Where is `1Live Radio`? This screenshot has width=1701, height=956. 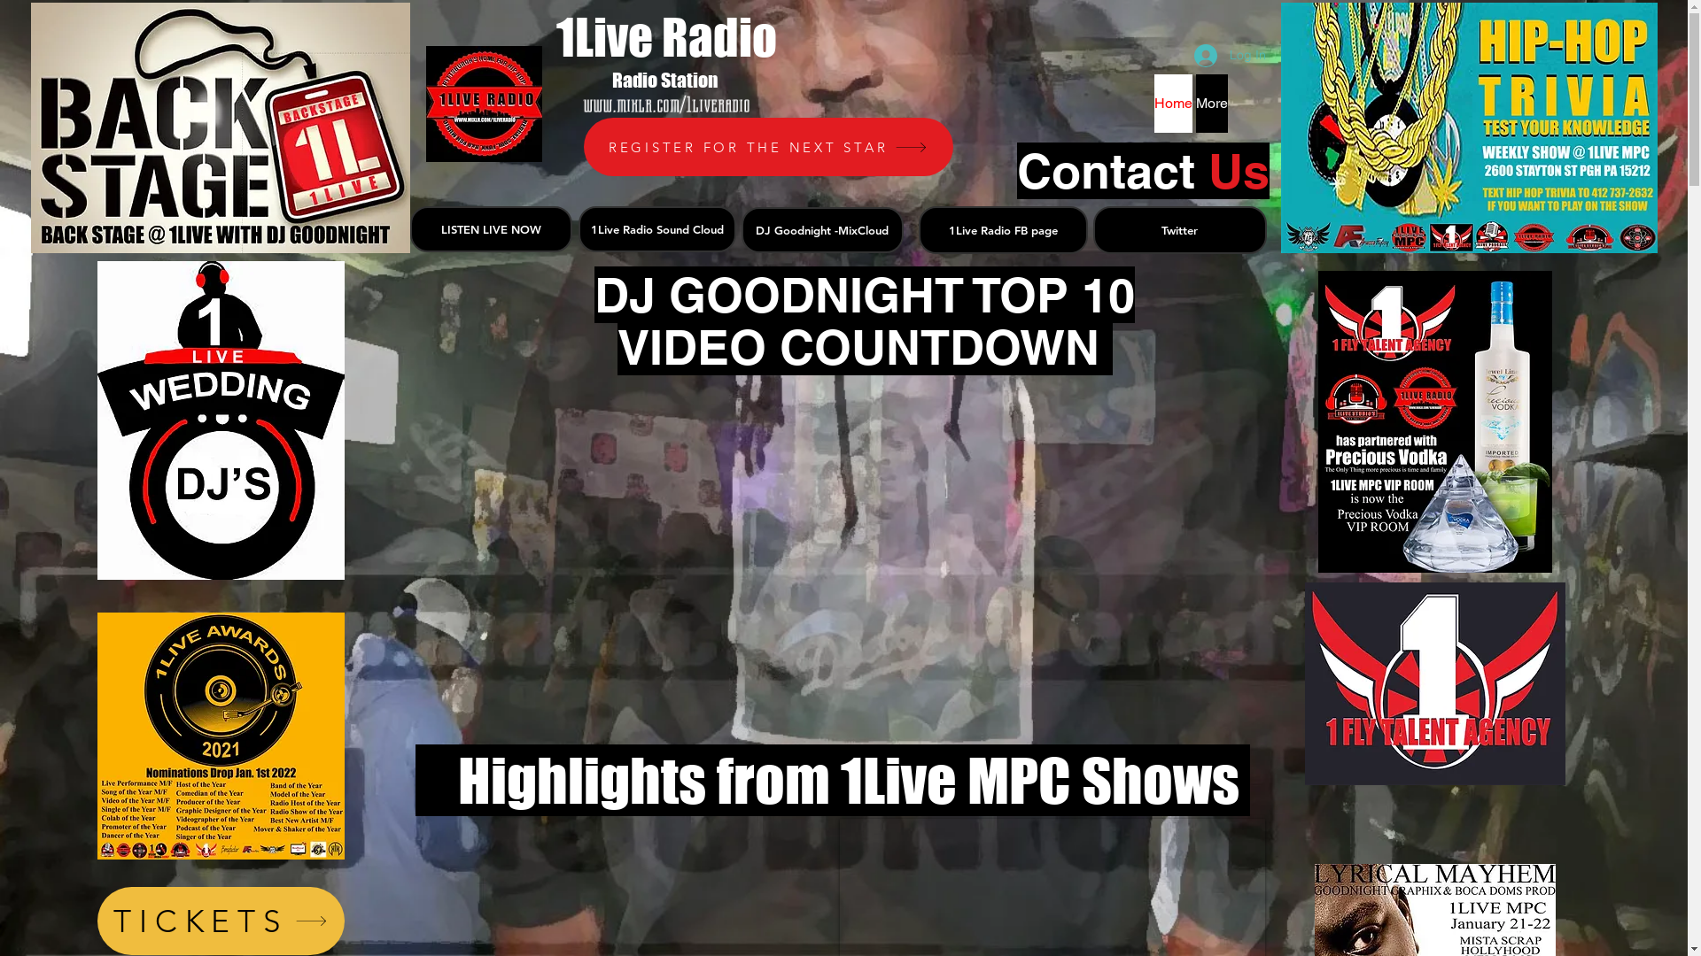 1Live Radio is located at coordinates (666, 37).